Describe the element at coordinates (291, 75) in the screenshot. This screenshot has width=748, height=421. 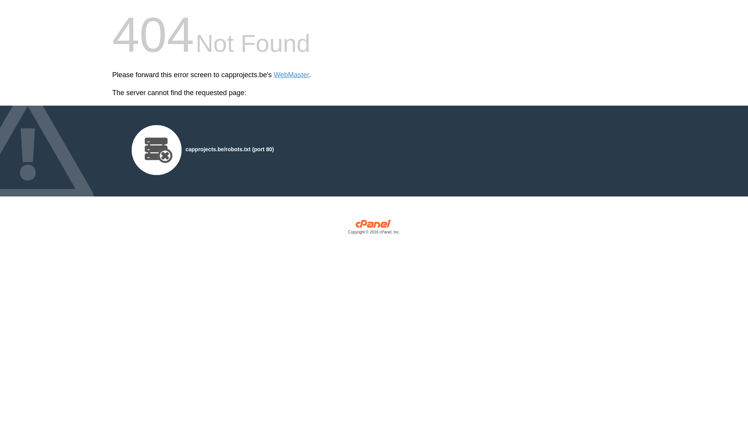
I see `WebMaster` at that location.